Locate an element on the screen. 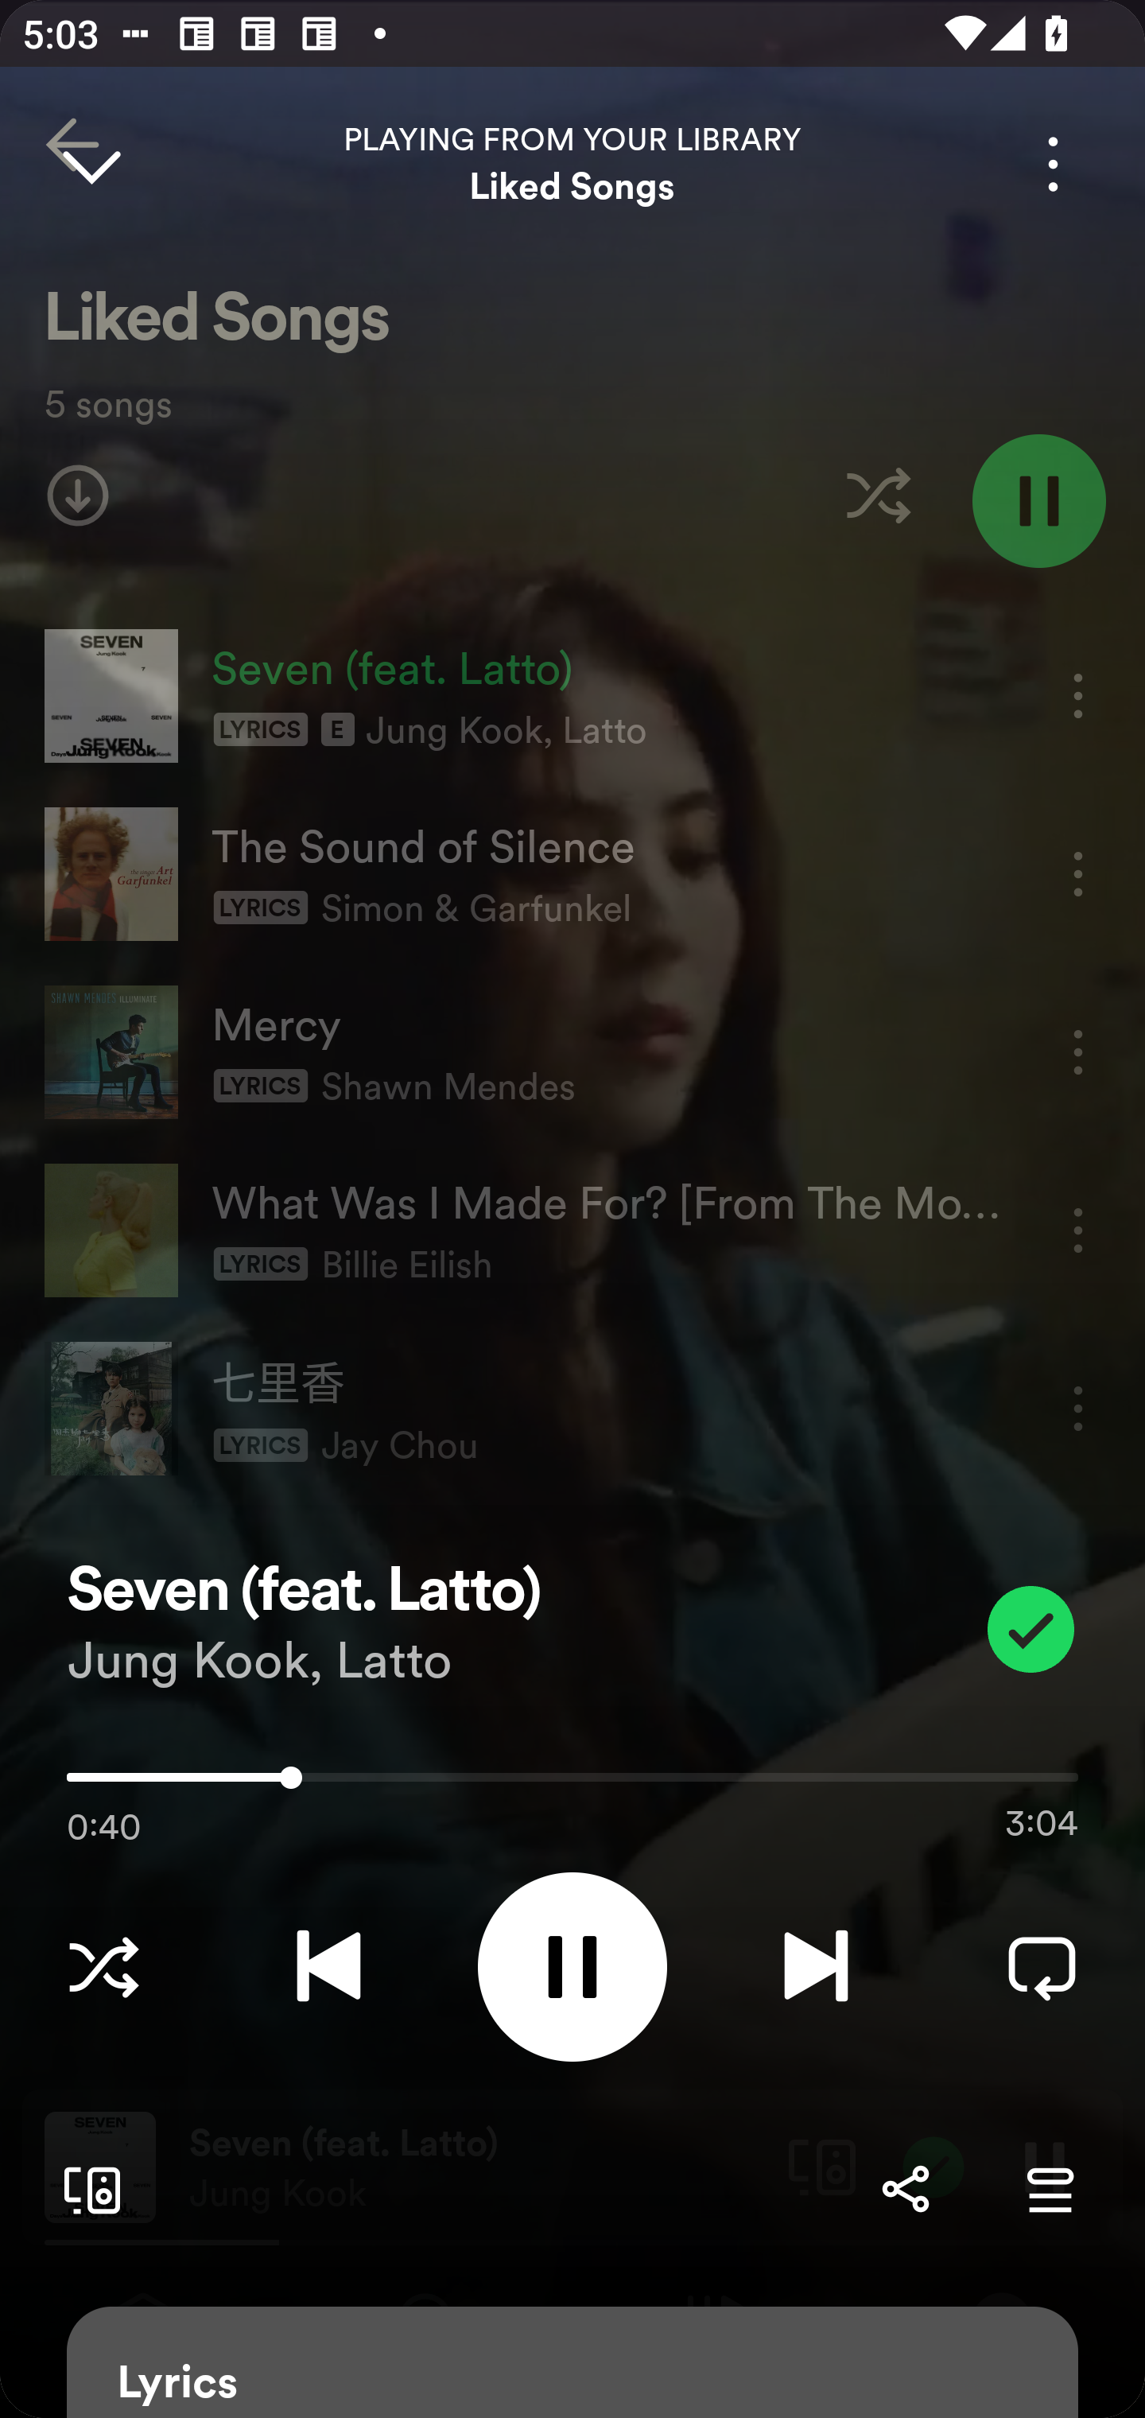 The width and height of the screenshot is (1145, 2418). Next is located at coordinates (816, 1966).